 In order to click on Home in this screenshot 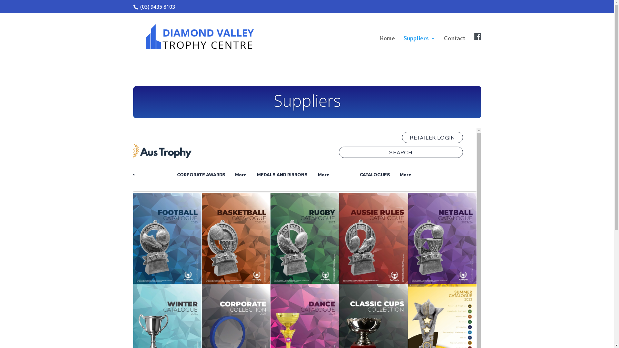, I will do `click(388, 48)`.